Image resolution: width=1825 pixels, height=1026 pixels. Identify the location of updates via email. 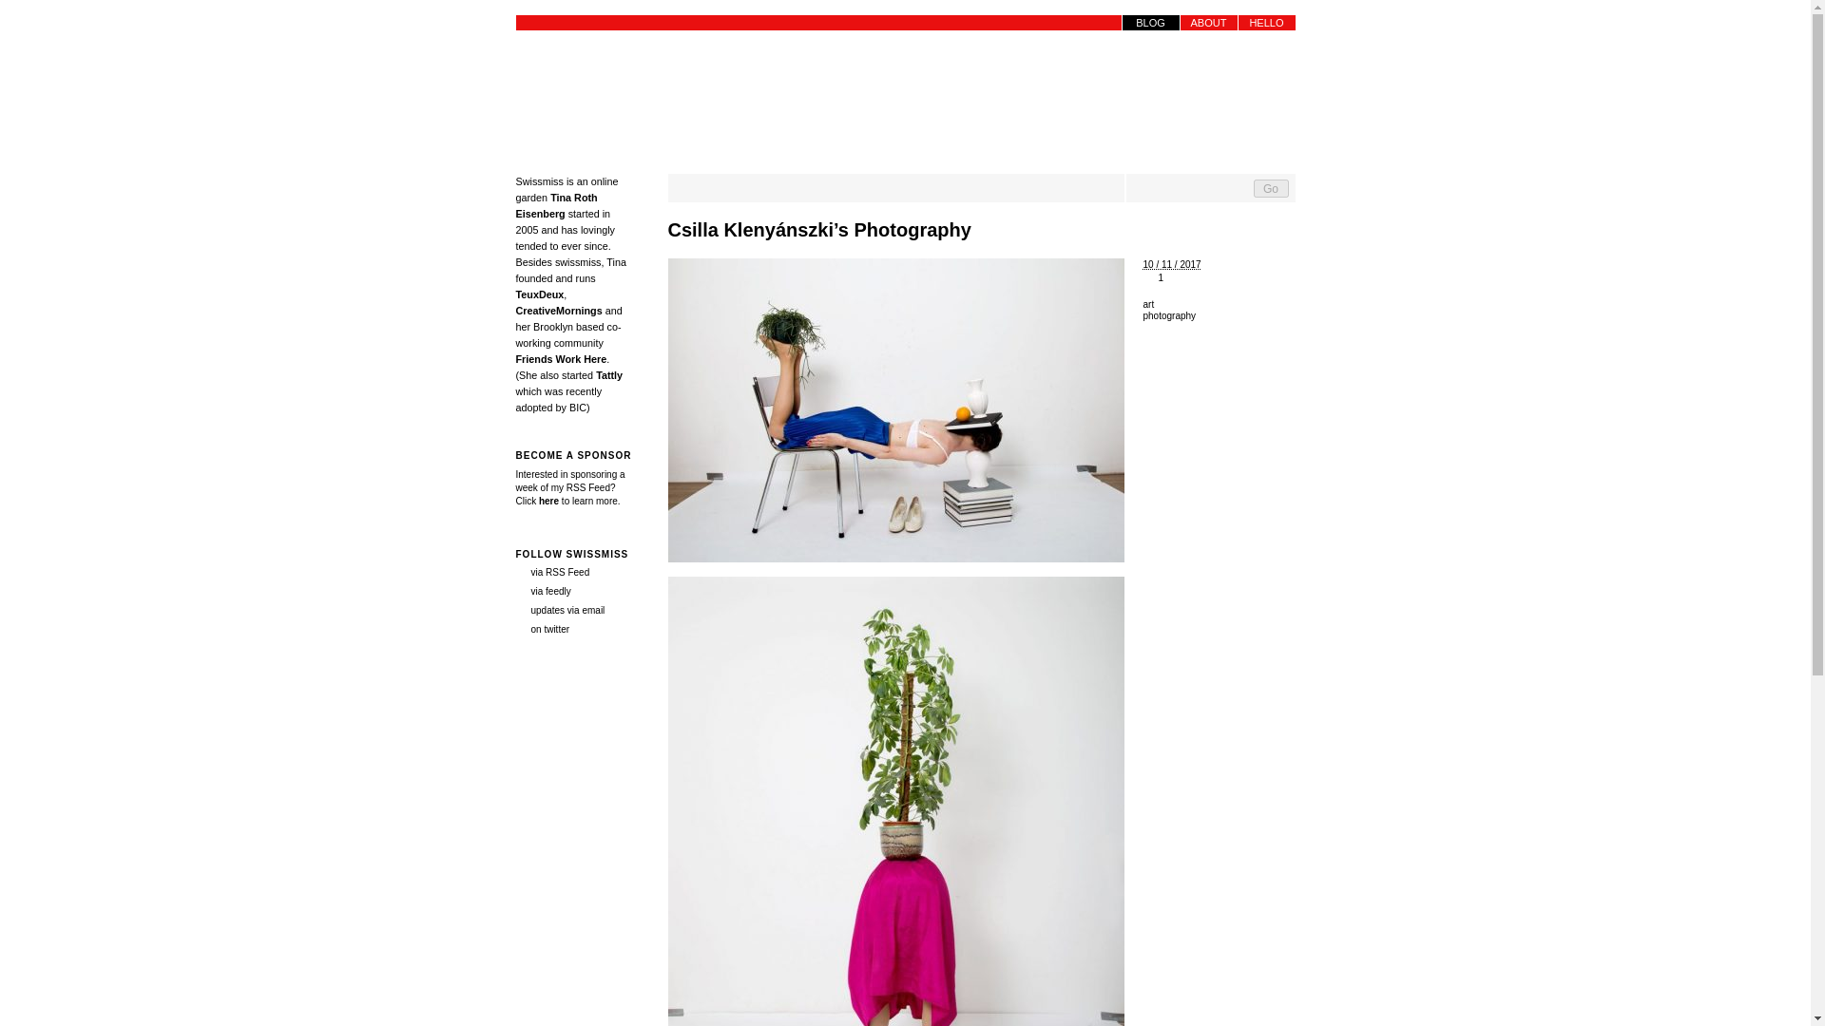
(559, 610).